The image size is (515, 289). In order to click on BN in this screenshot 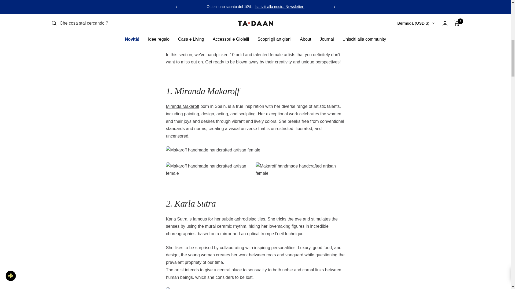, I will do `click(380, 23)`.